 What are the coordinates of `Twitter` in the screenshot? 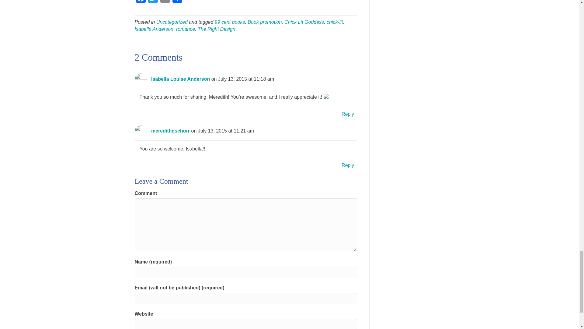 It's located at (153, 2).